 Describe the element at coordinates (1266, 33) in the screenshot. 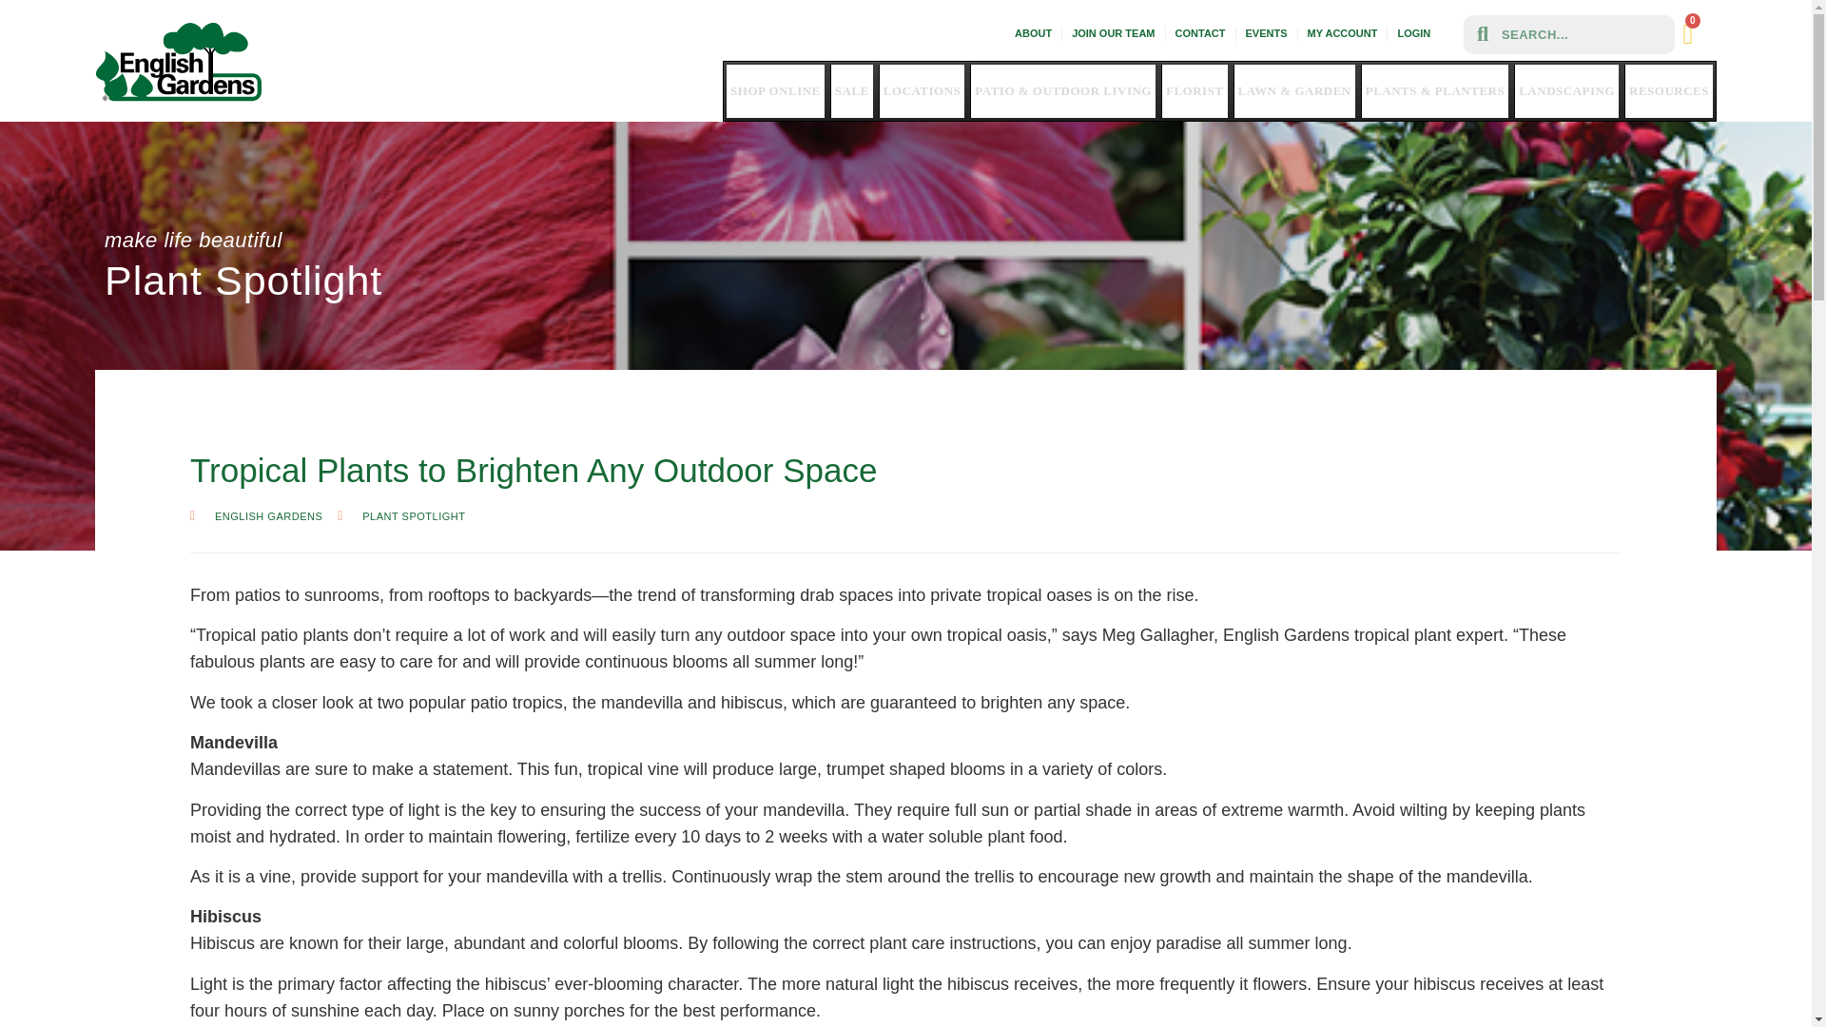

I see `EVENTS` at that location.